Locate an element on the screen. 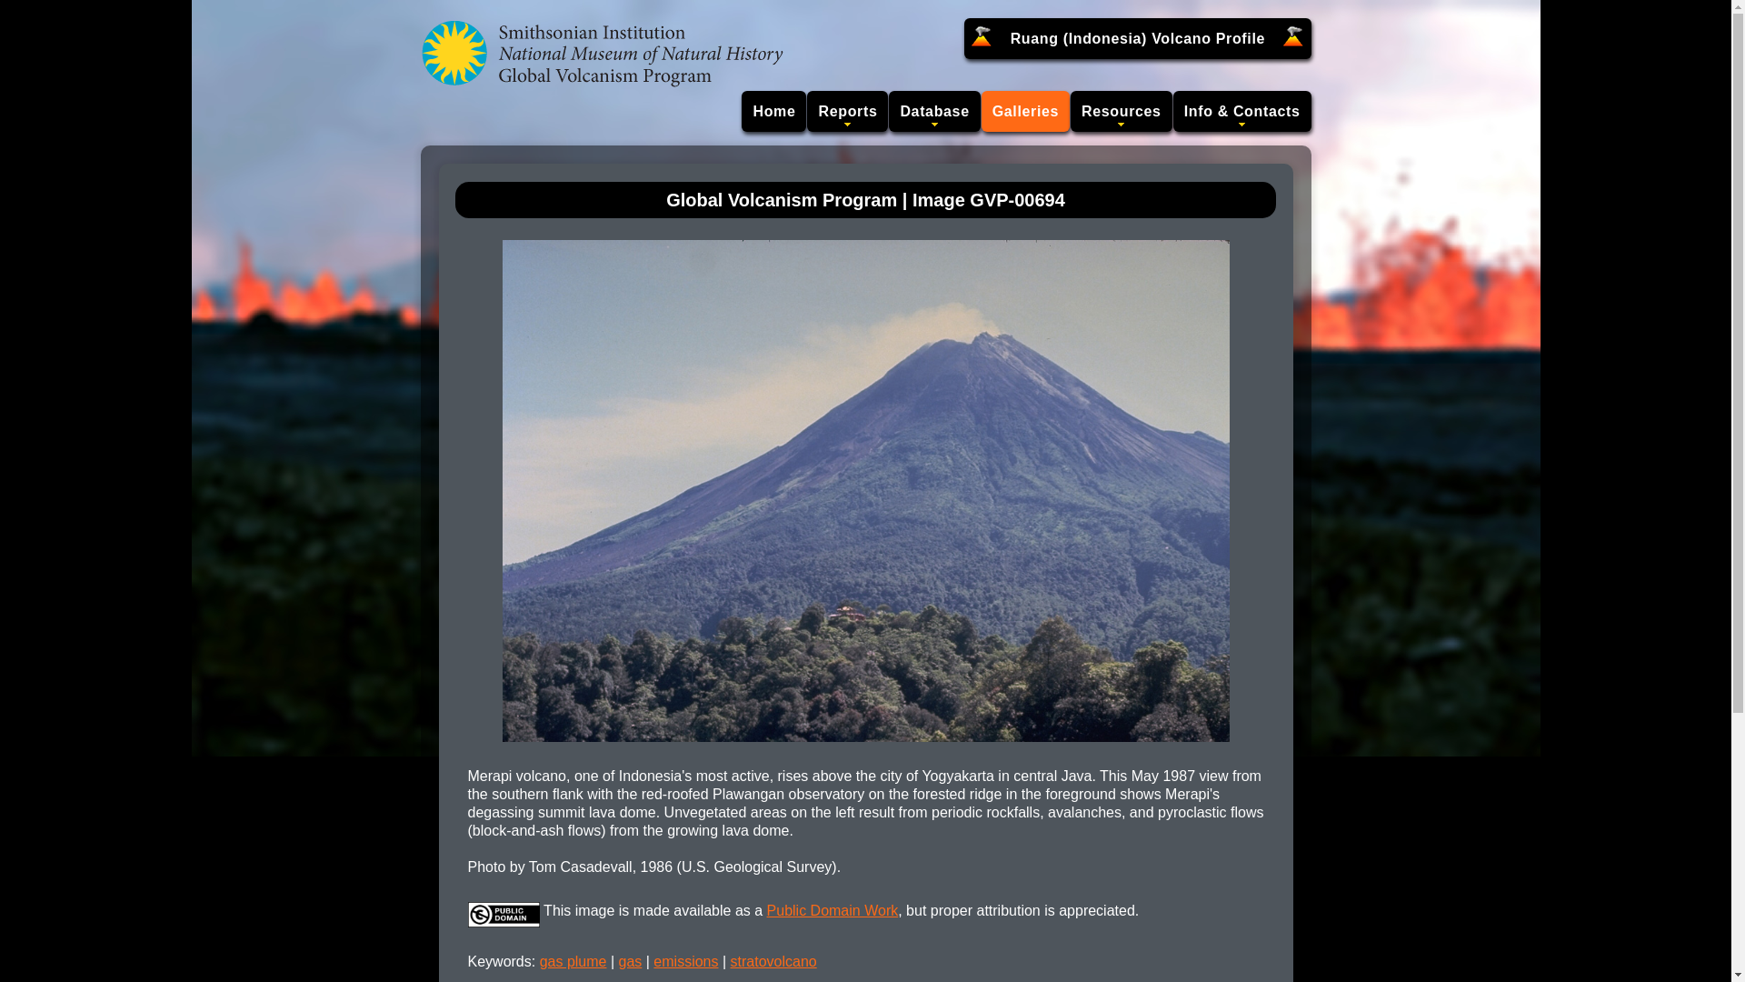 This screenshot has height=982, width=1745. emissions is located at coordinates (685, 960).